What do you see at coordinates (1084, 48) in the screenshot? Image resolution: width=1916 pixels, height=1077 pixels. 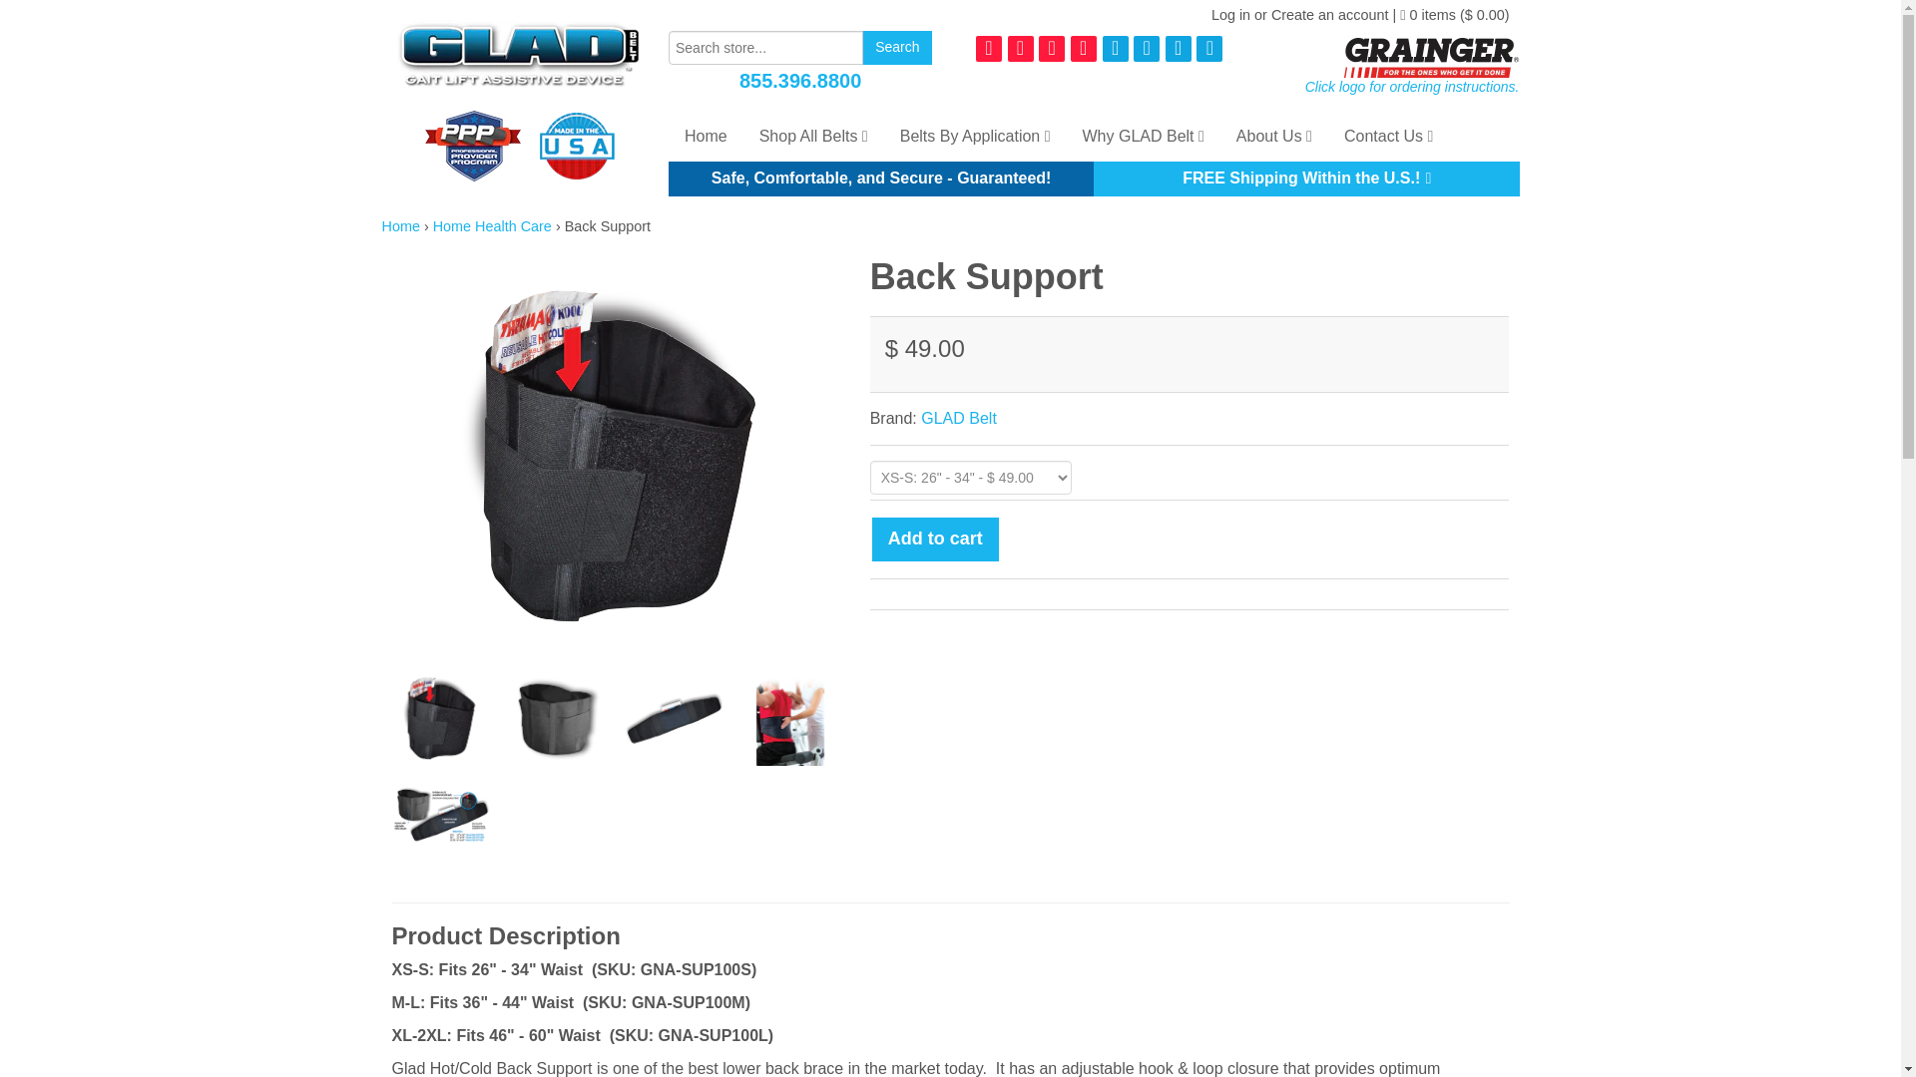 I see `Follow GnR Powersports on YouTube` at bounding box center [1084, 48].